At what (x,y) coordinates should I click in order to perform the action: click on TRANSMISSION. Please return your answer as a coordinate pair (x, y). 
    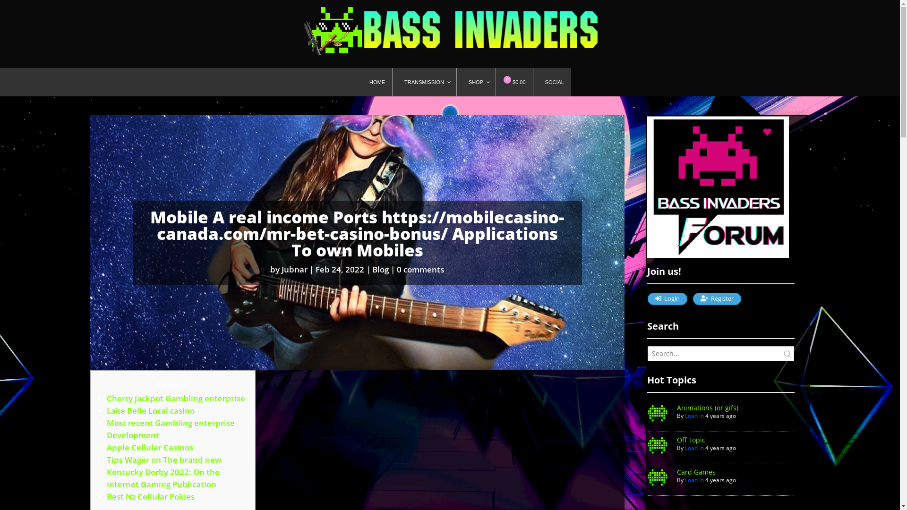
    Looking at the image, I should click on (424, 82).